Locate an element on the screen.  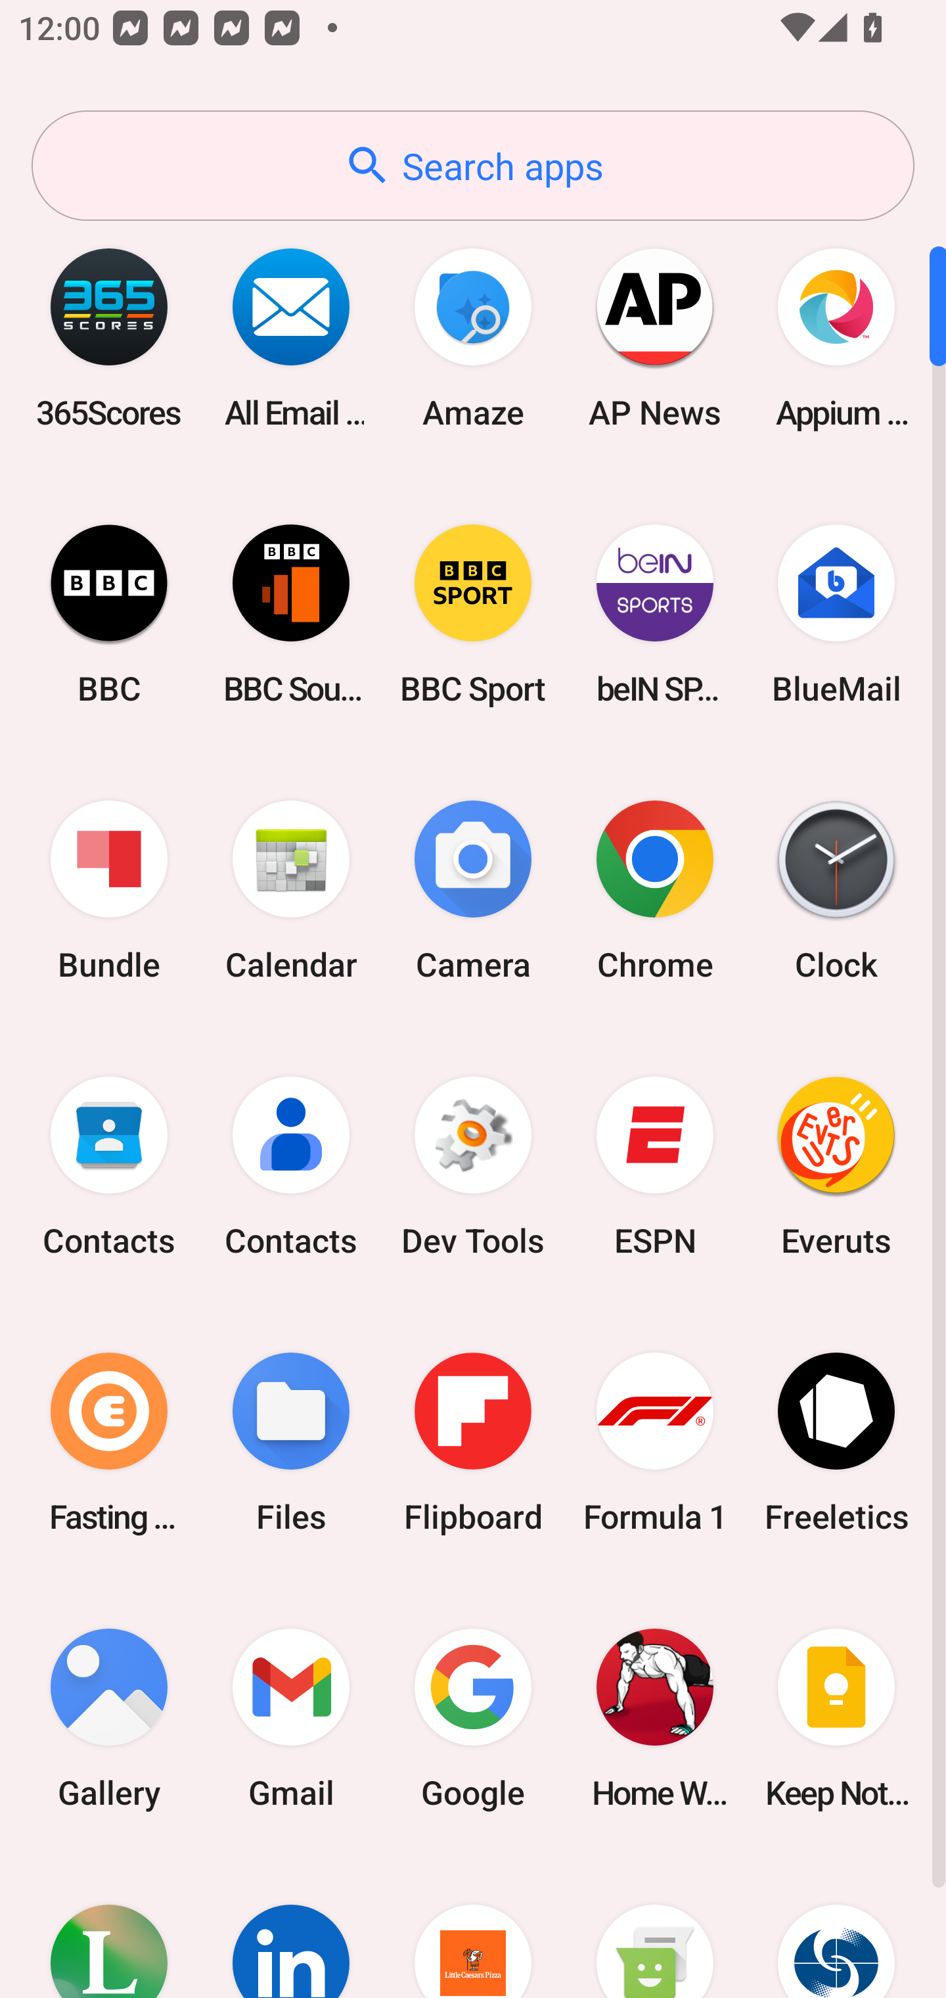
Lifesum is located at coordinates (109, 1927).